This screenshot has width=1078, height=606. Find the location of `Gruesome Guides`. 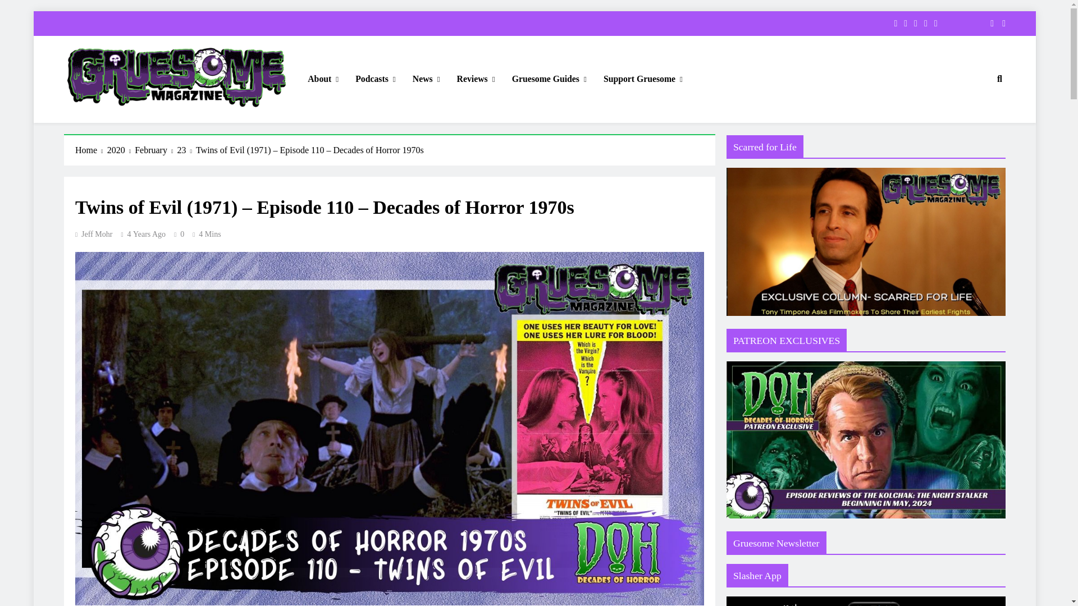

Gruesome Guides is located at coordinates (549, 79).